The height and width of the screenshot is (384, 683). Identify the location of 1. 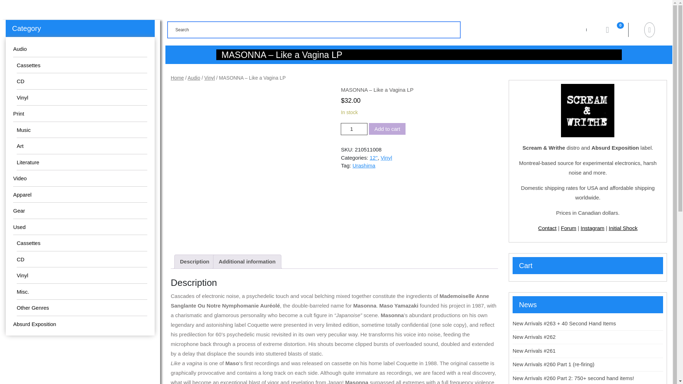
(354, 129).